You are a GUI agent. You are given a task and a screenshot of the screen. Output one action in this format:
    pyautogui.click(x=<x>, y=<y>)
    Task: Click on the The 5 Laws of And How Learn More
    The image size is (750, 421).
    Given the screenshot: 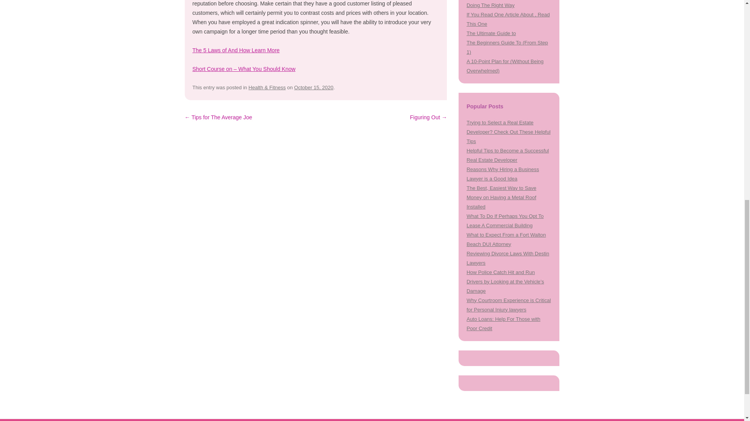 What is the action you would take?
    pyautogui.click(x=235, y=50)
    